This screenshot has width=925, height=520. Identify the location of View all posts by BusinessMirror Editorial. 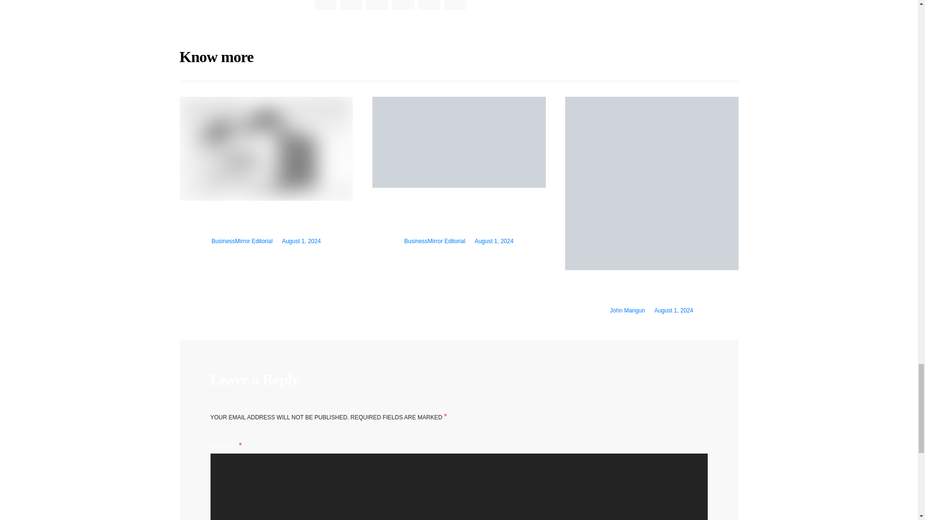
(435, 241).